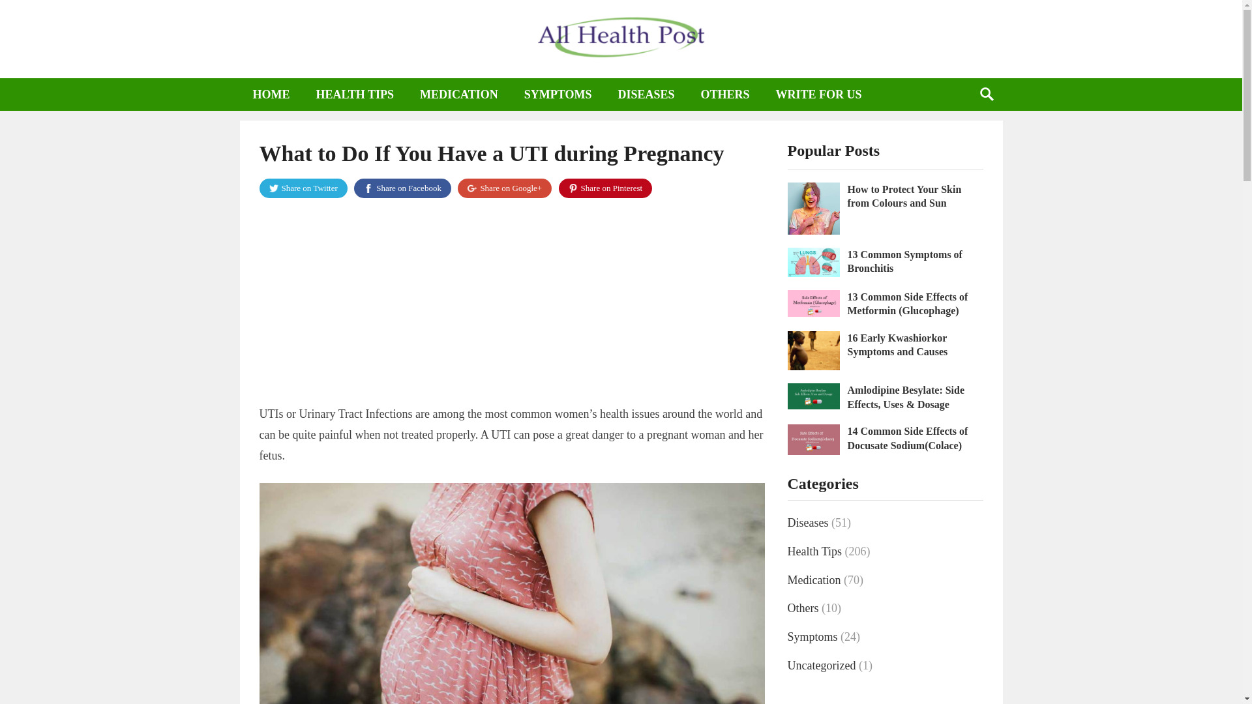 The image size is (1252, 704). Describe the element at coordinates (271, 94) in the screenshot. I see `HOME` at that location.